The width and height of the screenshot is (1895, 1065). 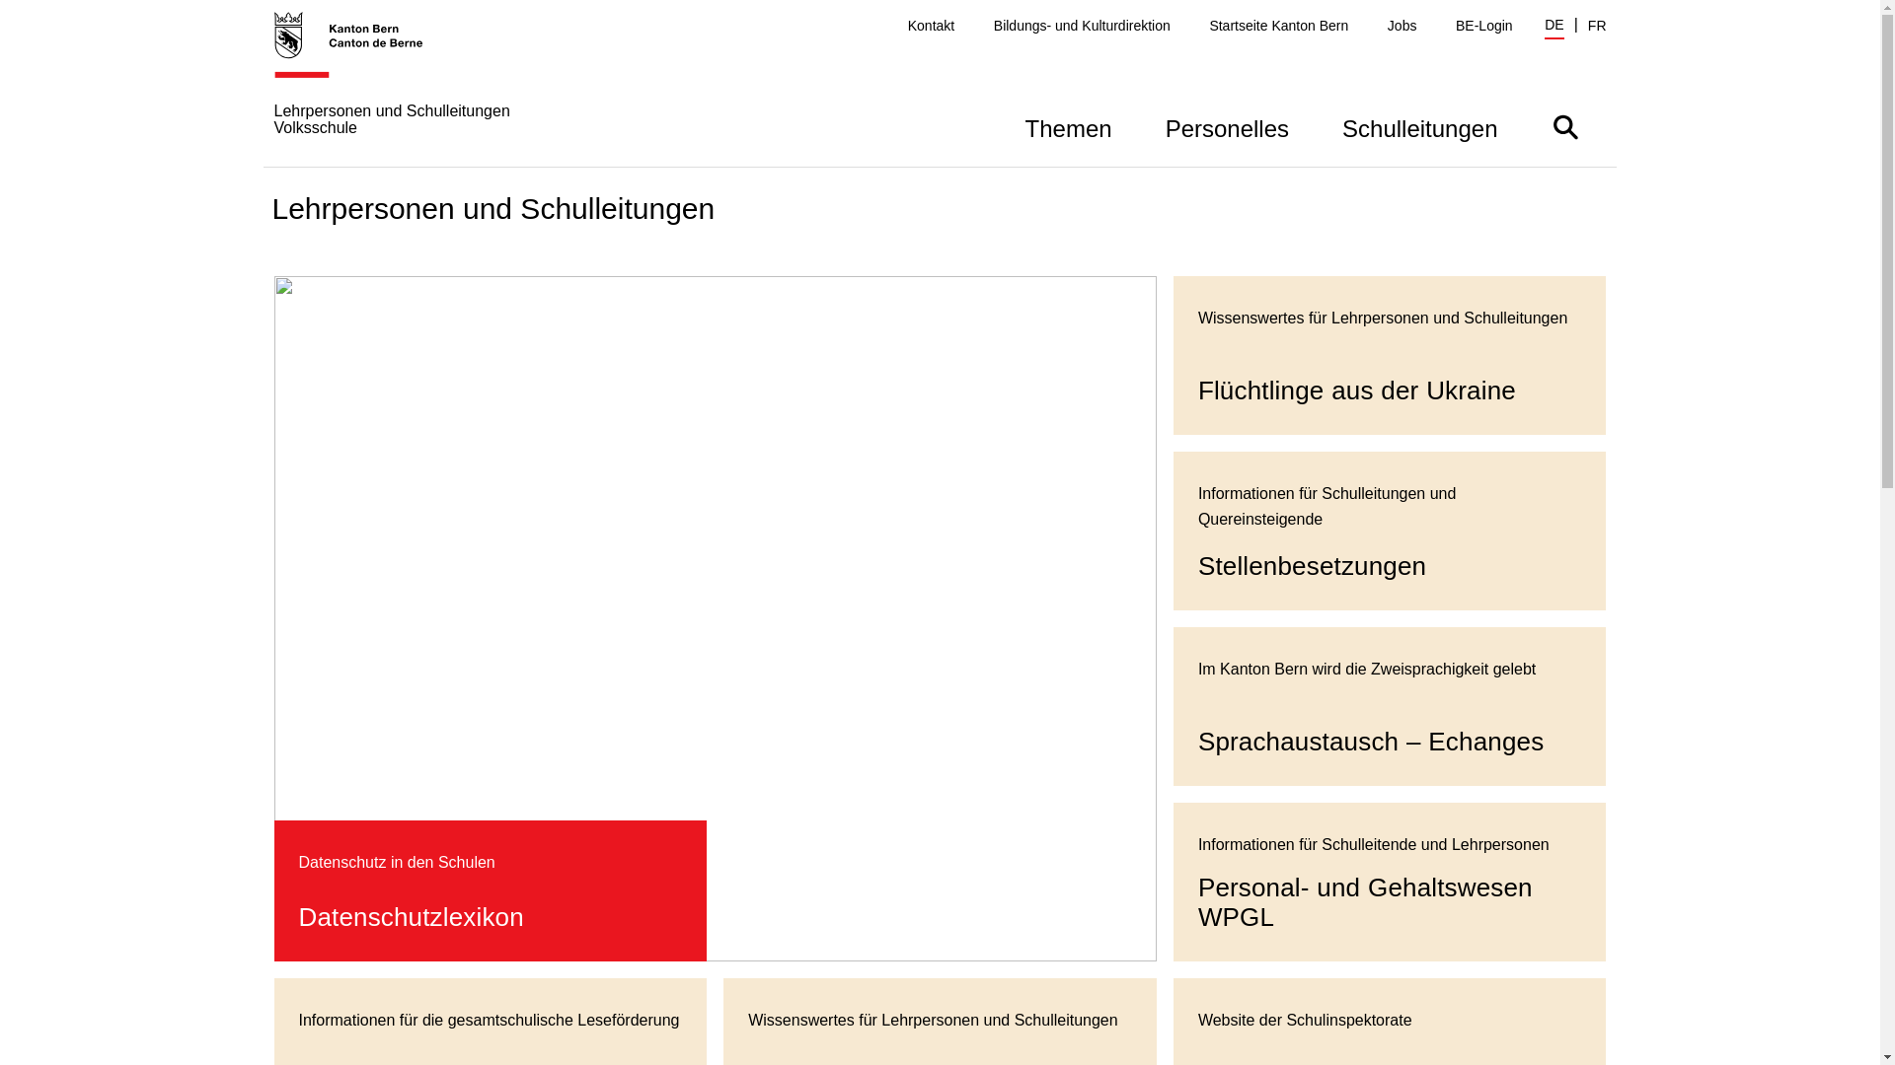 I want to click on Jobs, so click(x=1402, y=26).